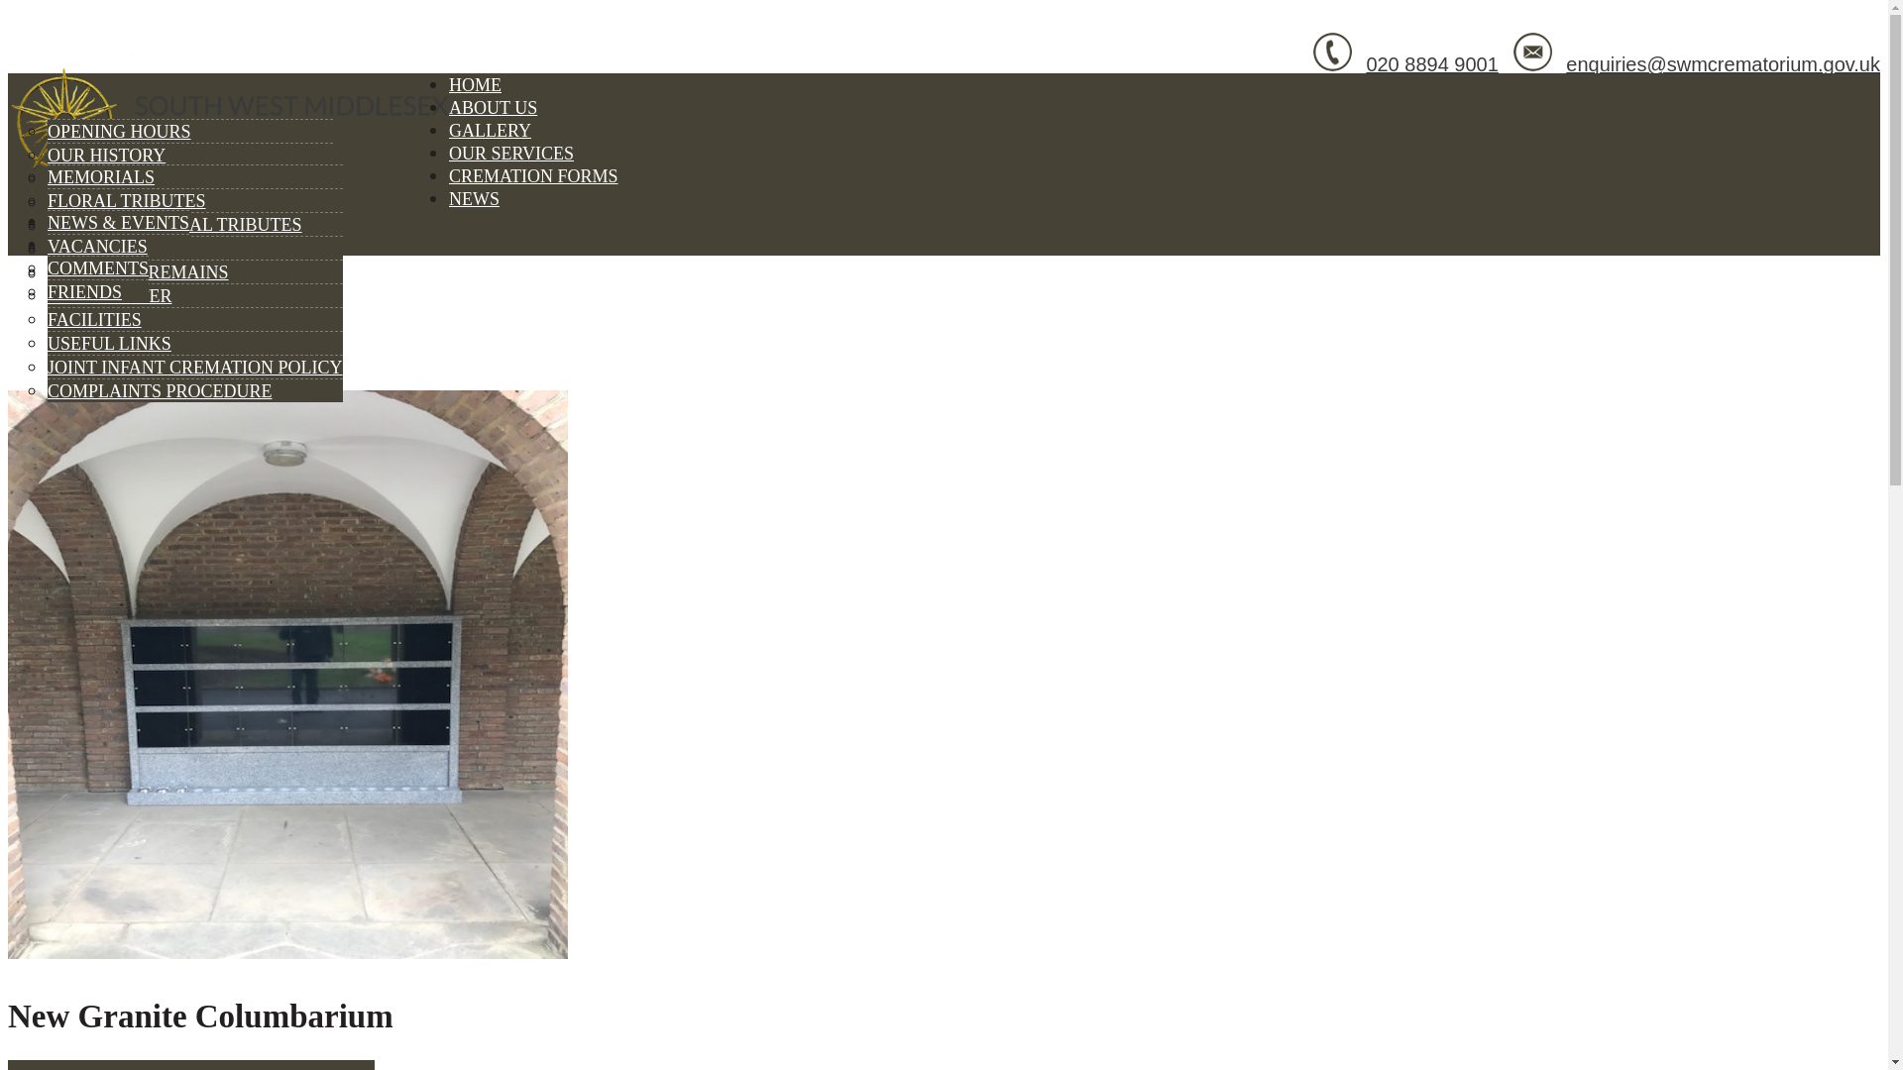 Image resolution: width=1903 pixels, height=1070 pixels. I want to click on Opening Hours, so click(119, 131).